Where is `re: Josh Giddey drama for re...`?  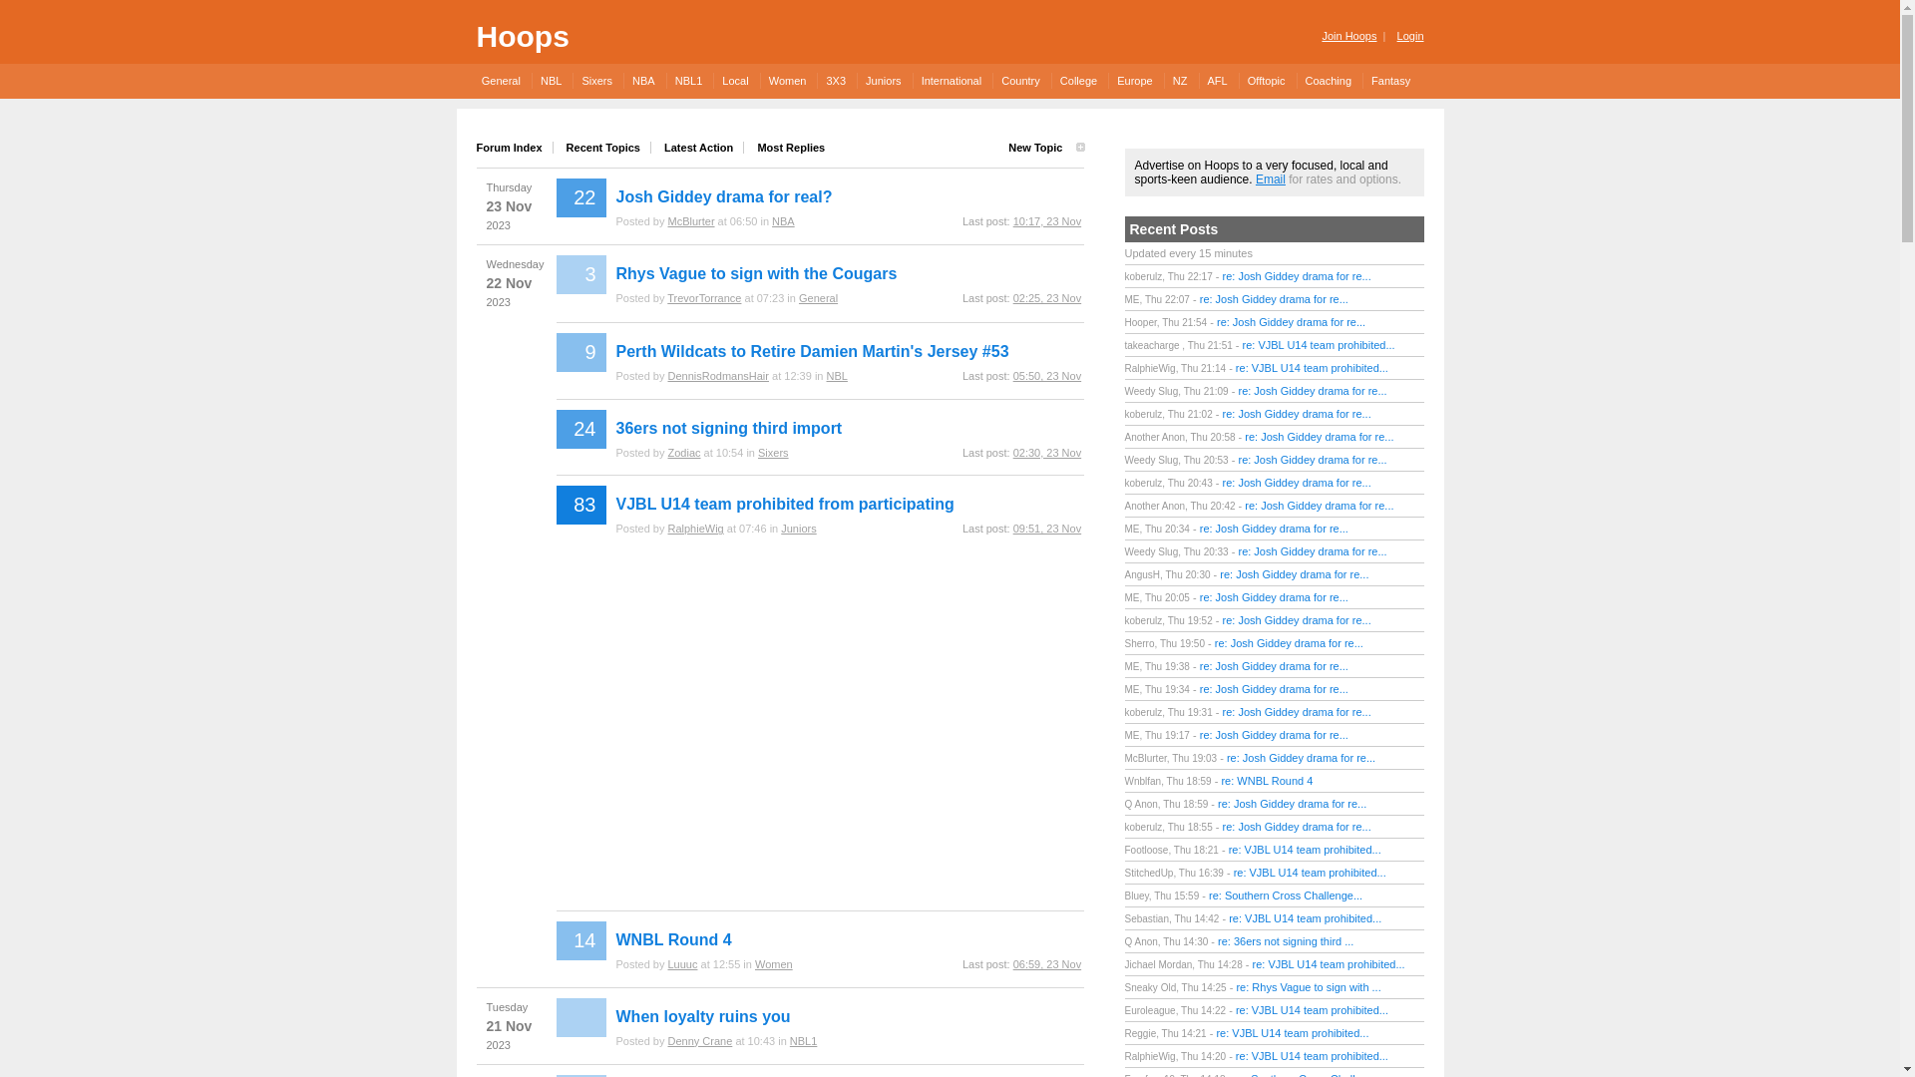
re: Josh Giddey drama for re... is located at coordinates (1289, 643).